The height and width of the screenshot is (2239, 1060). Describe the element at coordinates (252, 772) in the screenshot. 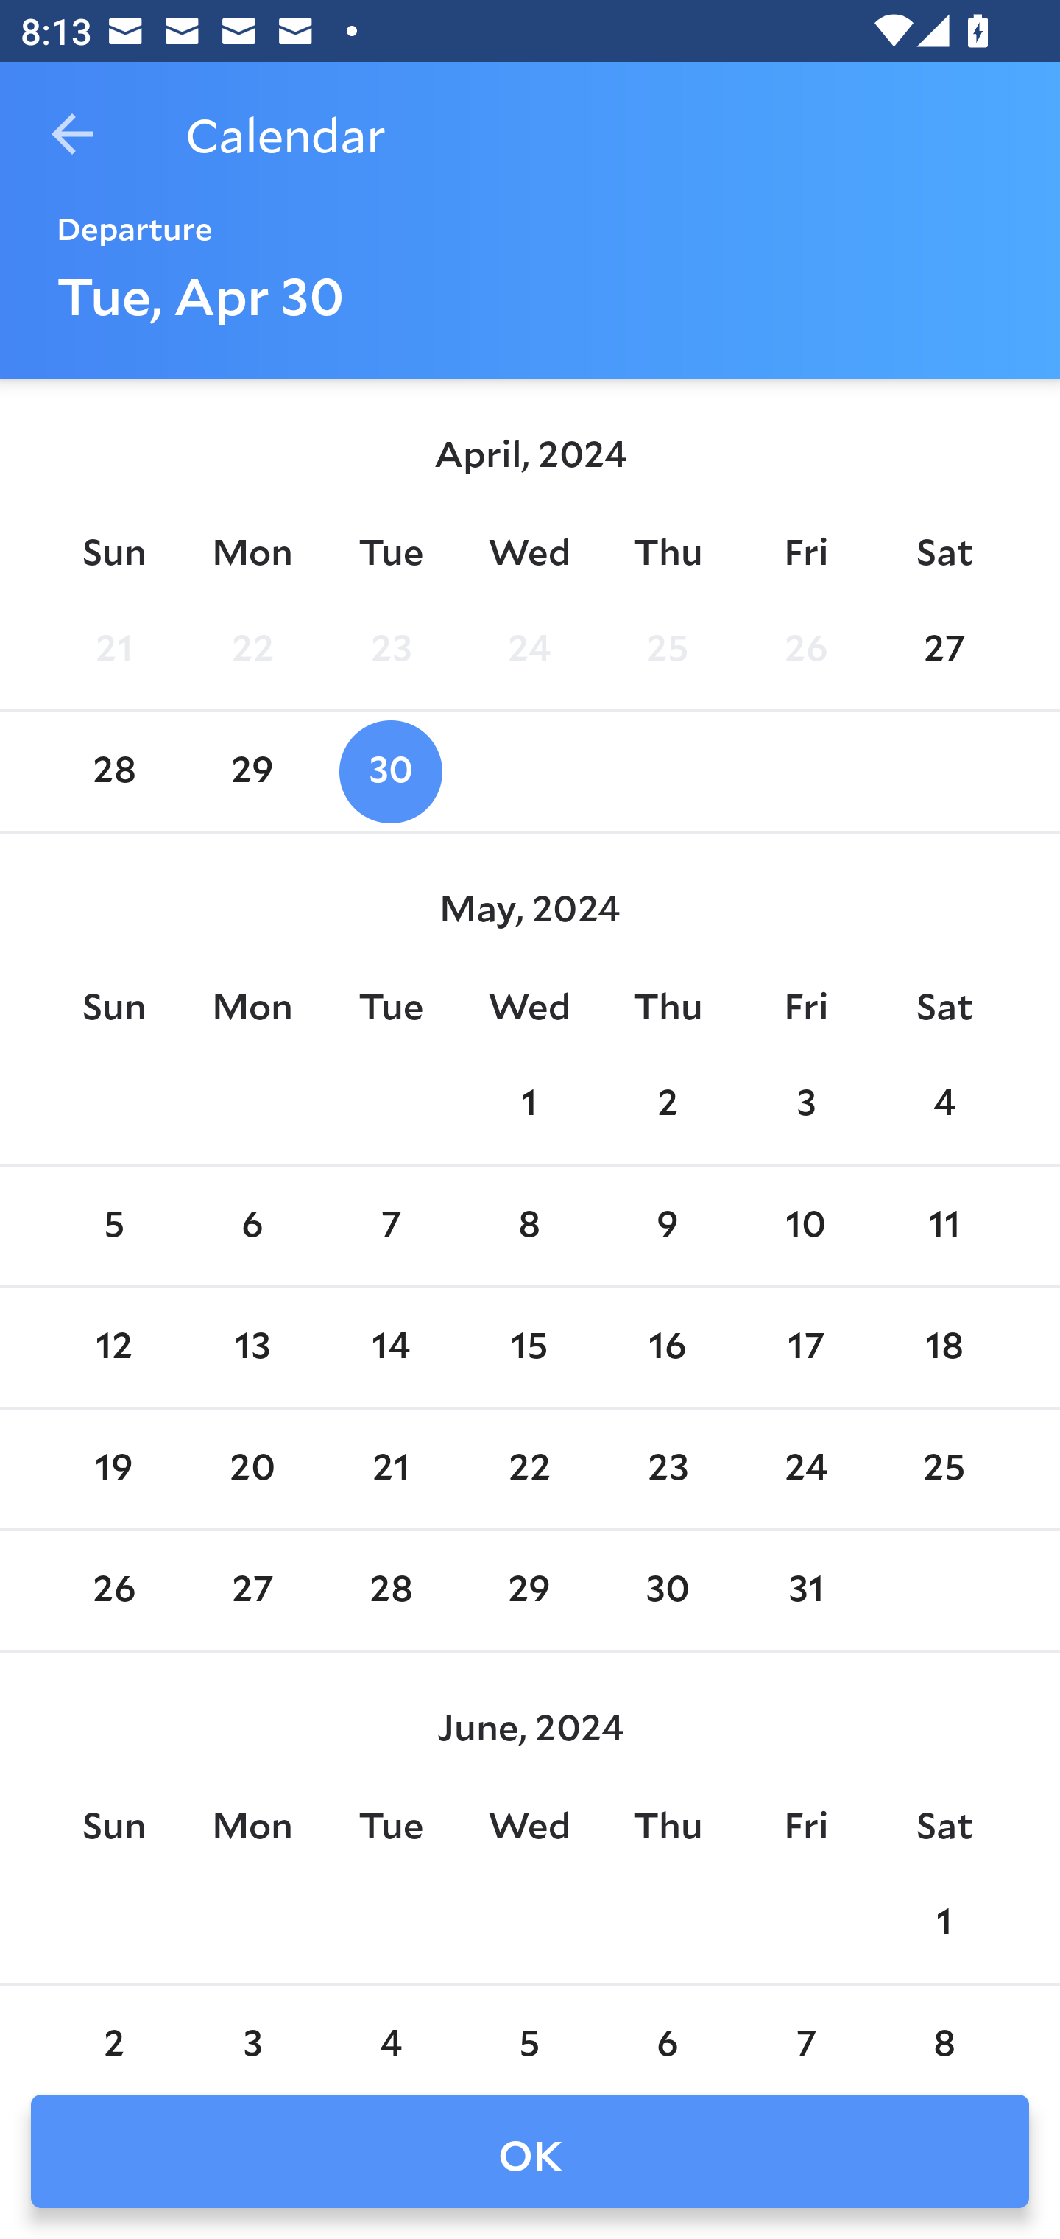

I see `29` at that location.